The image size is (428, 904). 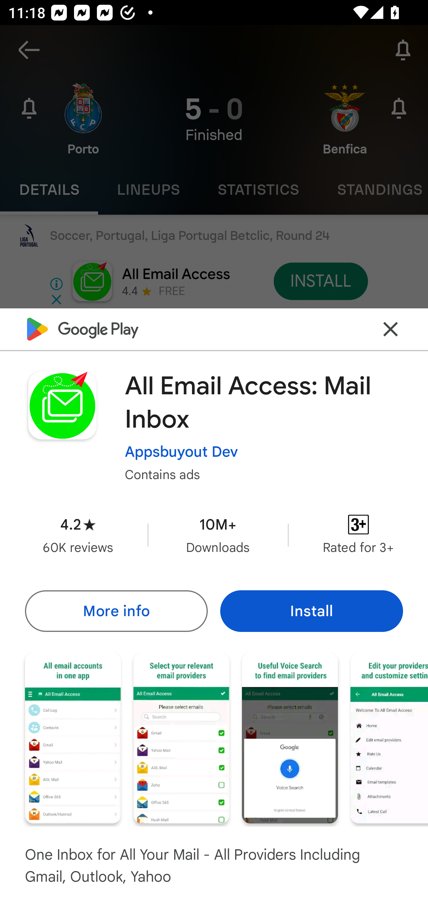 What do you see at coordinates (389, 738) in the screenshot?
I see `Screenshot "4" of "7"` at bounding box center [389, 738].